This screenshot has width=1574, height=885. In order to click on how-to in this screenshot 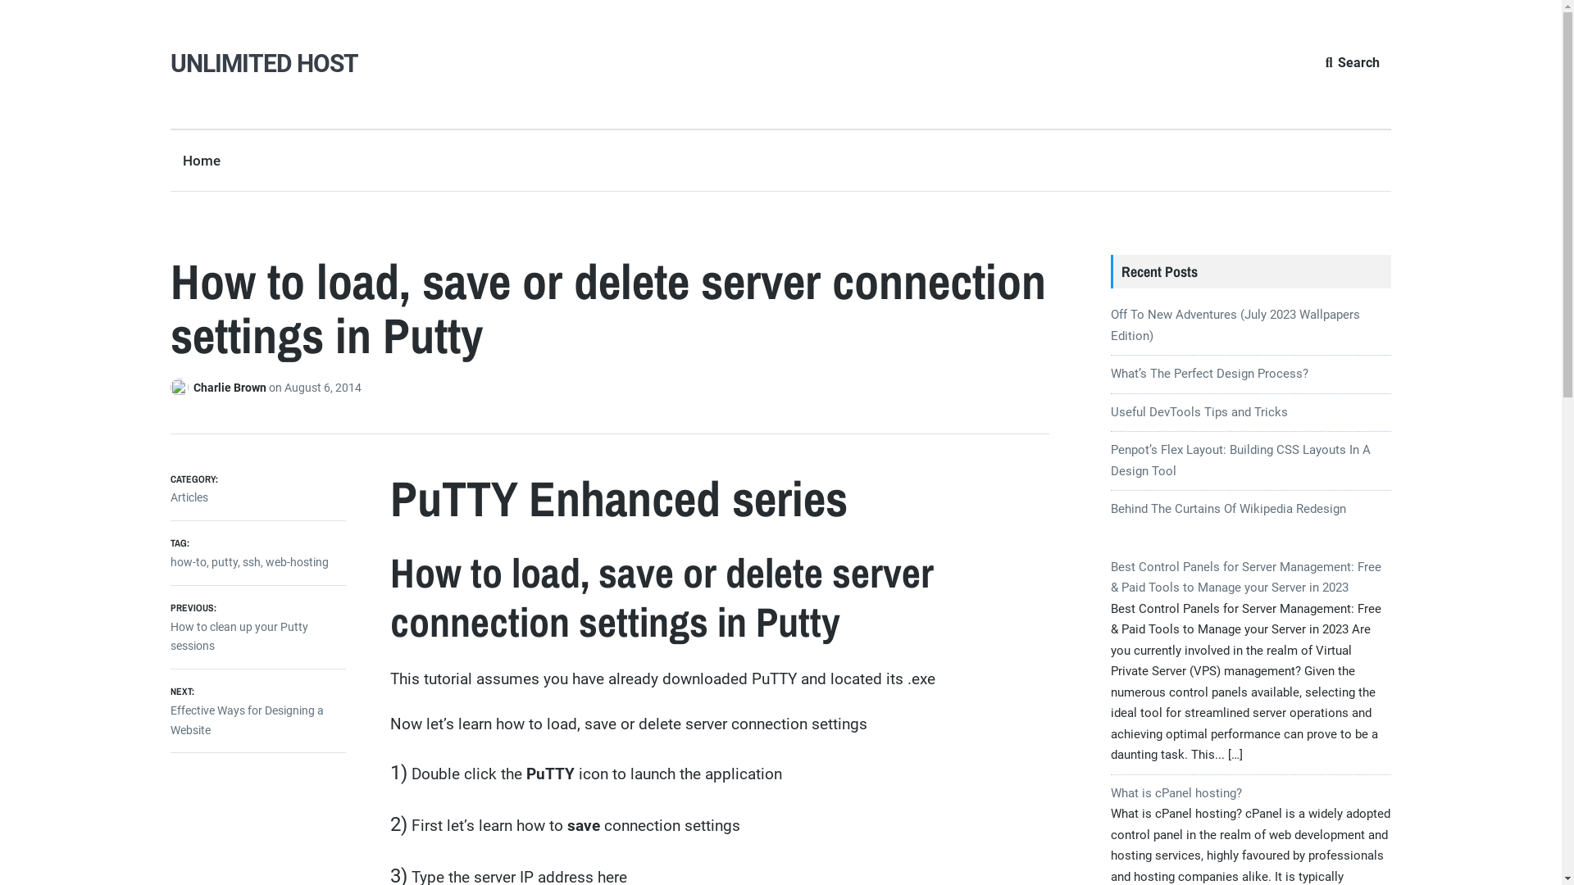, I will do `click(189, 562)`.